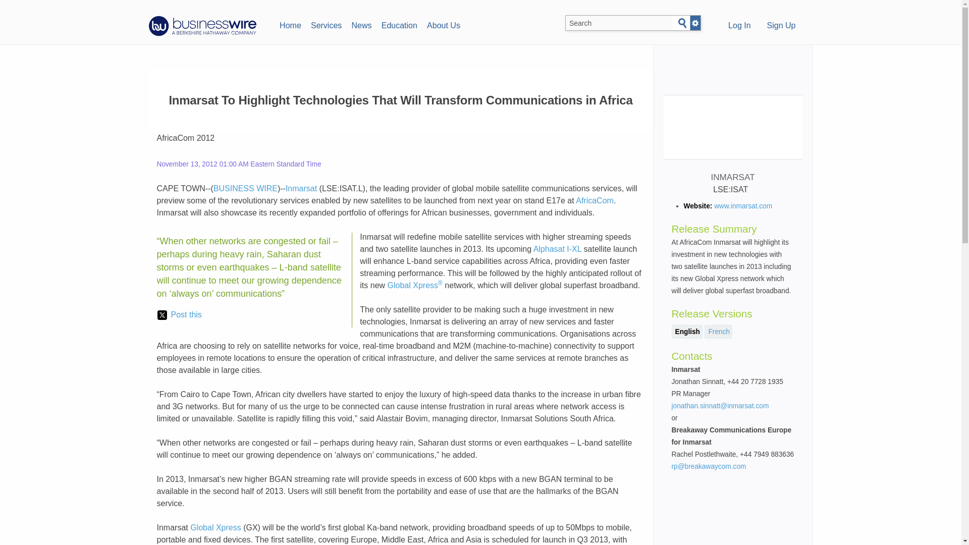  What do you see at coordinates (619, 23) in the screenshot?
I see `Search BusinessWire.com` at bounding box center [619, 23].